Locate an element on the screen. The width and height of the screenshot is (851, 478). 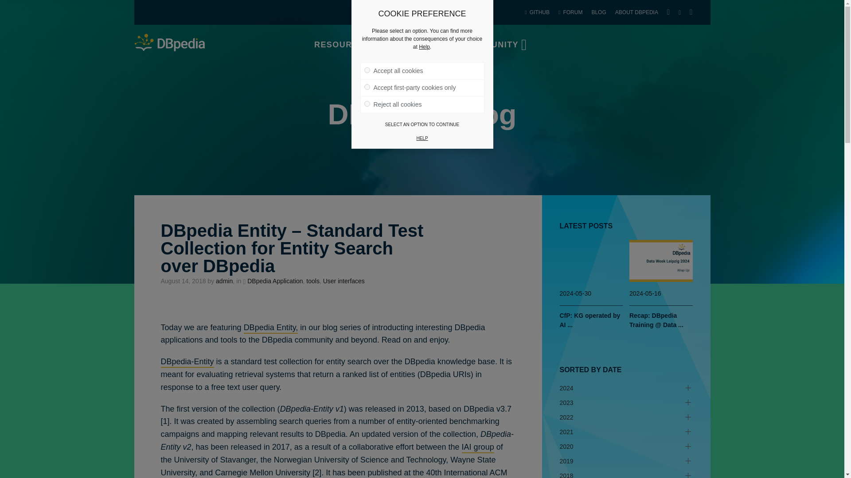
RESOURCES is located at coordinates (344, 44).